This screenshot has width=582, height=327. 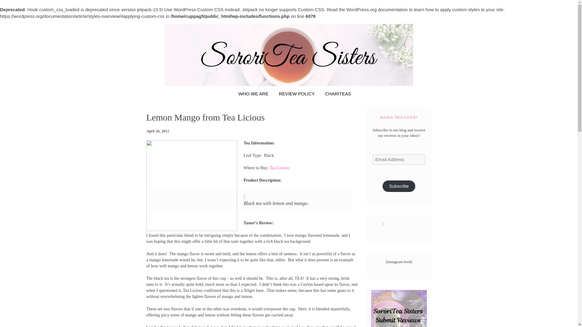 What do you see at coordinates (279, 168) in the screenshot?
I see `Tea Licious` at bounding box center [279, 168].